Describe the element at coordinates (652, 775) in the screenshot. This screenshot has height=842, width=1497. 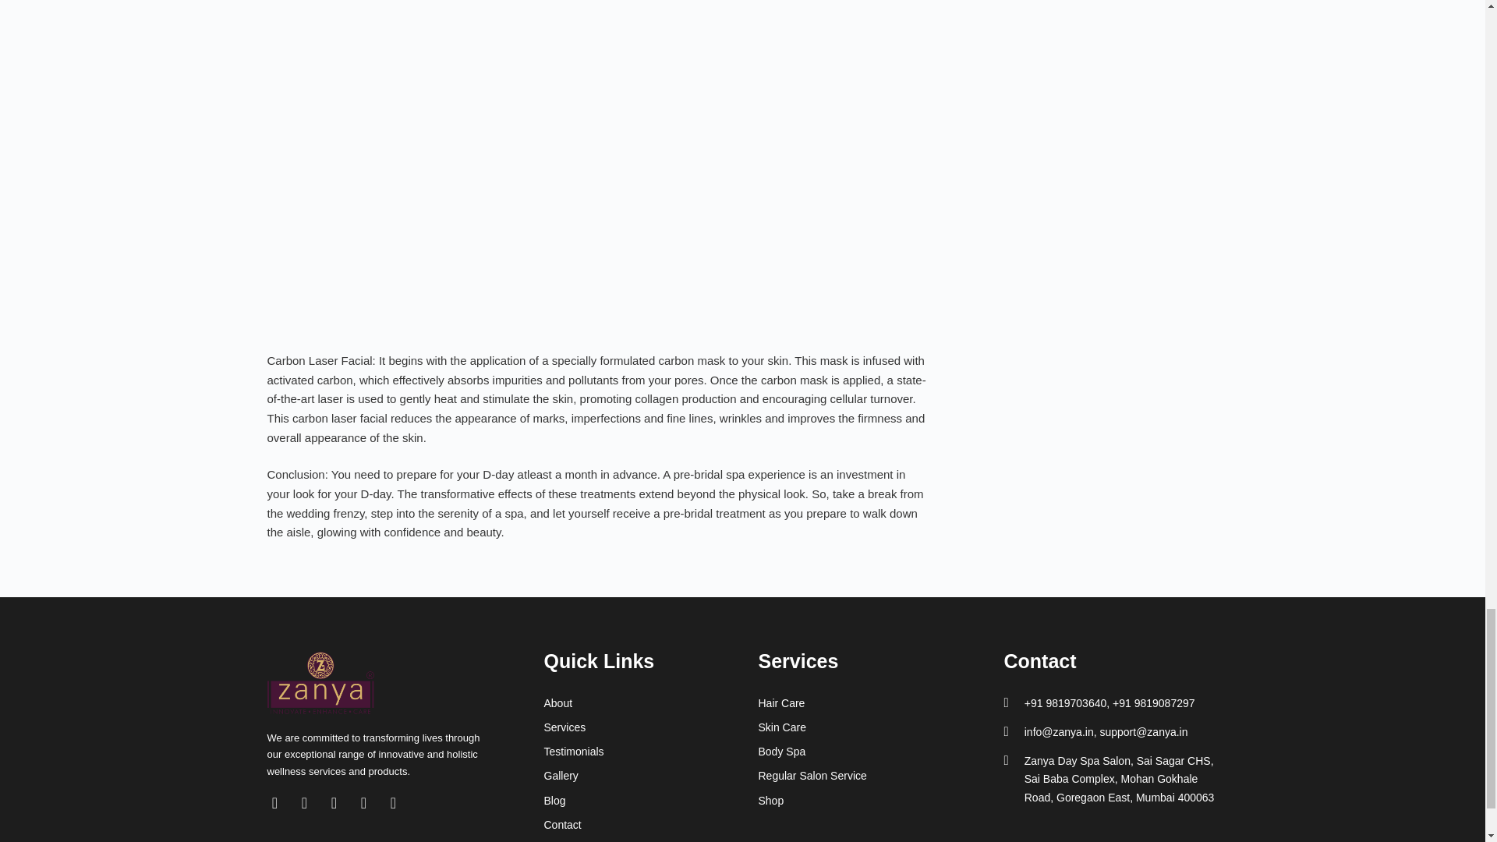
I see `Gallery` at that location.